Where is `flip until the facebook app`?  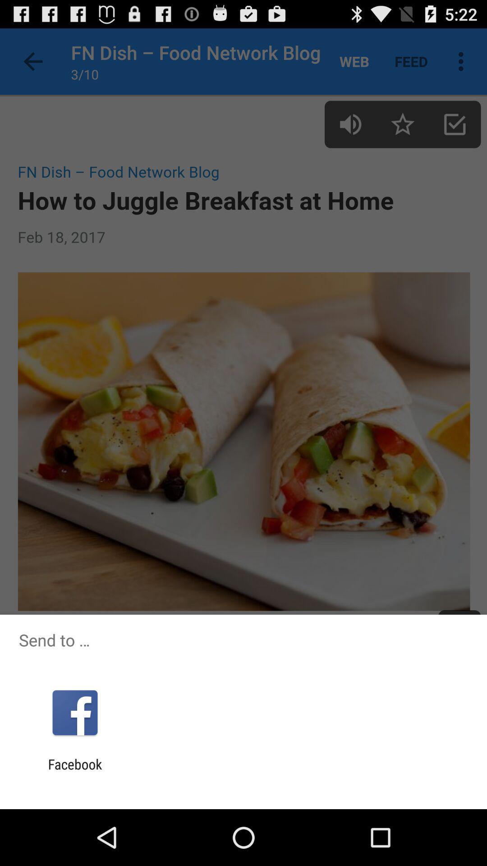 flip until the facebook app is located at coordinates (75, 772).